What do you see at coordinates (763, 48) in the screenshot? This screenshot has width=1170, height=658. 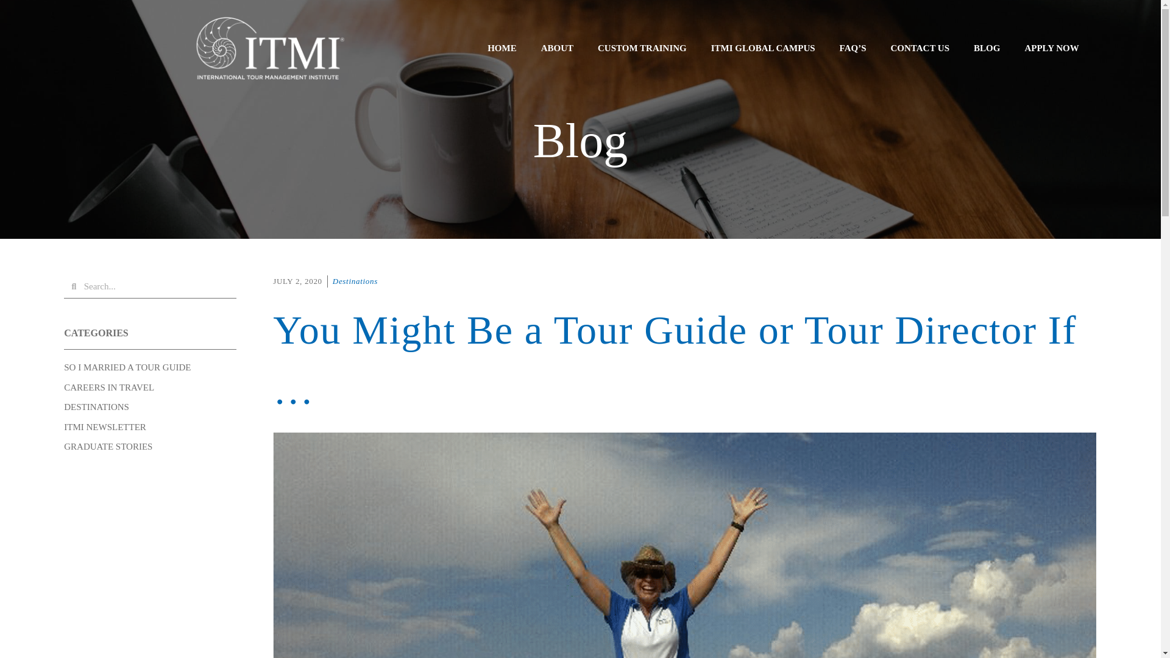 I see `ITMI GLOBAL CAMPUS` at bounding box center [763, 48].